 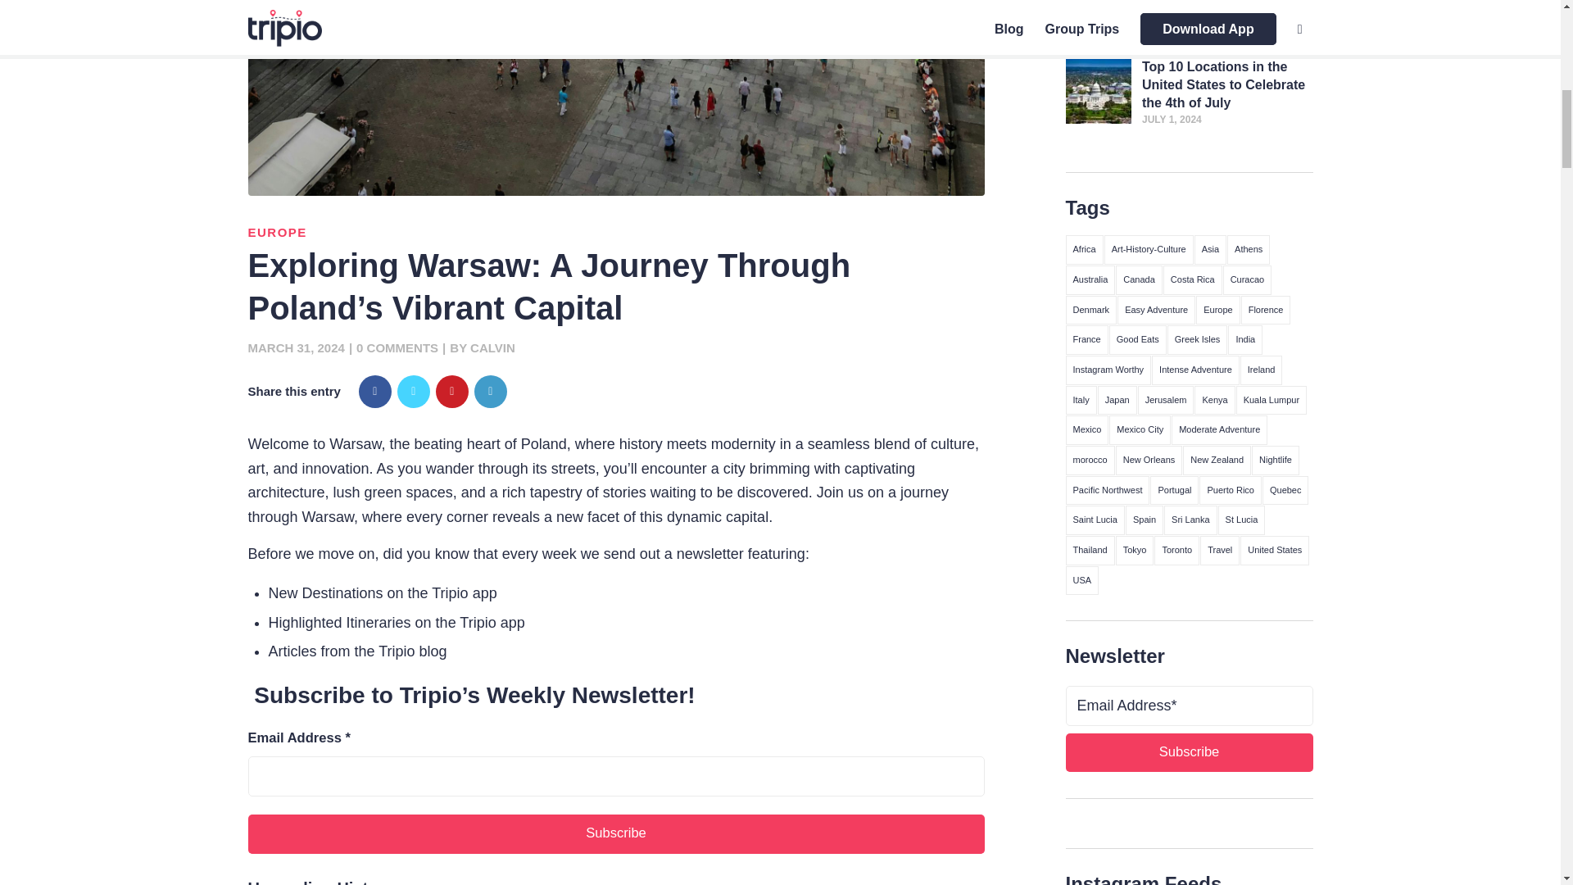 What do you see at coordinates (397, 347) in the screenshot?
I see `0 COMMENTS` at bounding box center [397, 347].